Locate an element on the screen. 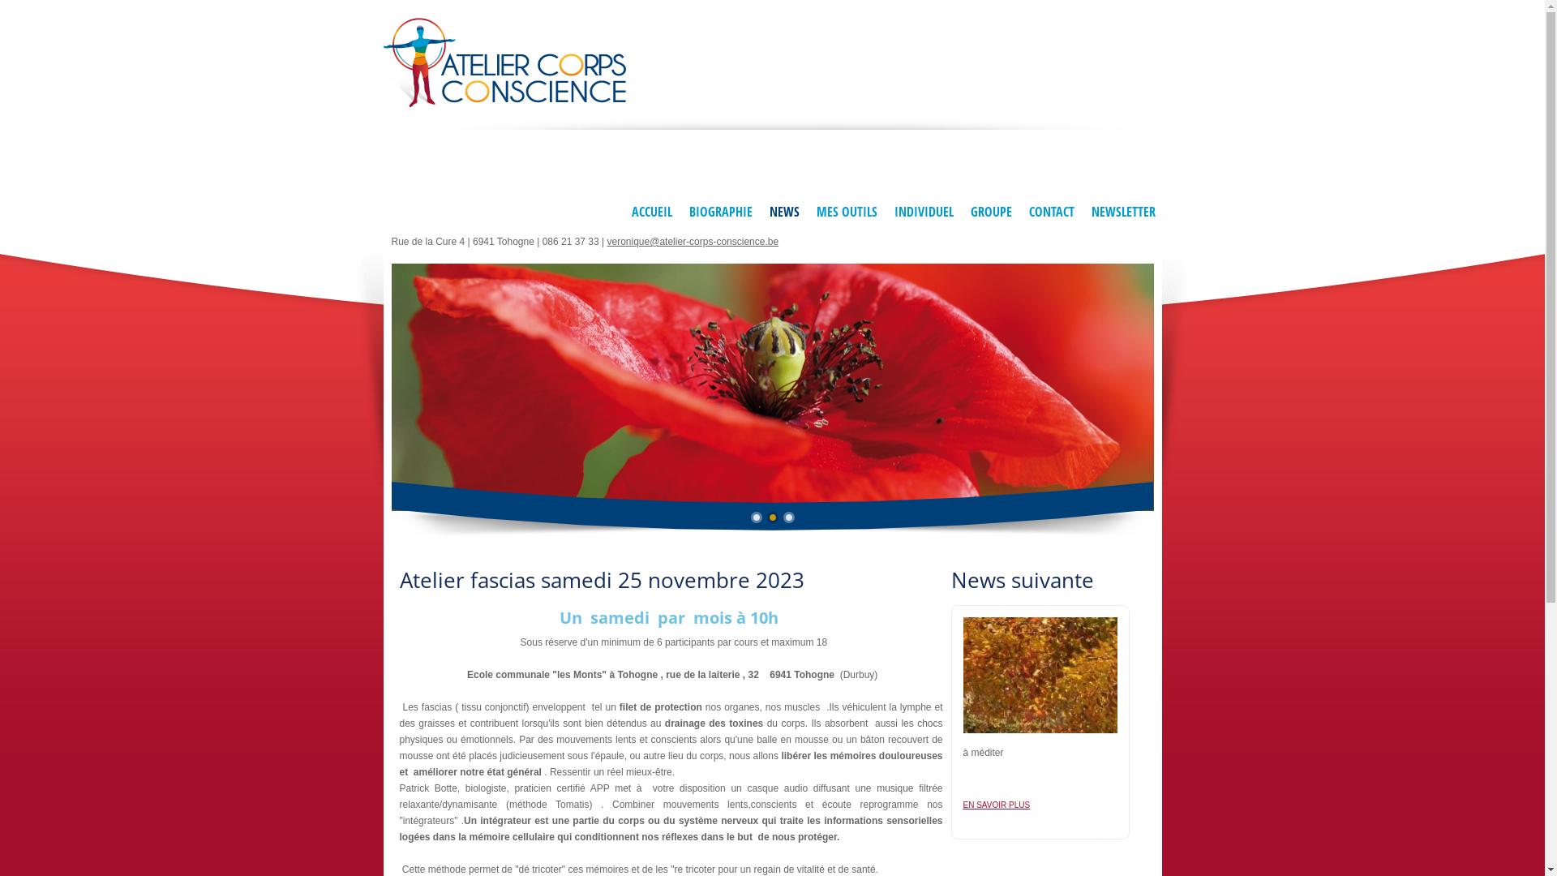  GROUPE is located at coordinates (989, 214).